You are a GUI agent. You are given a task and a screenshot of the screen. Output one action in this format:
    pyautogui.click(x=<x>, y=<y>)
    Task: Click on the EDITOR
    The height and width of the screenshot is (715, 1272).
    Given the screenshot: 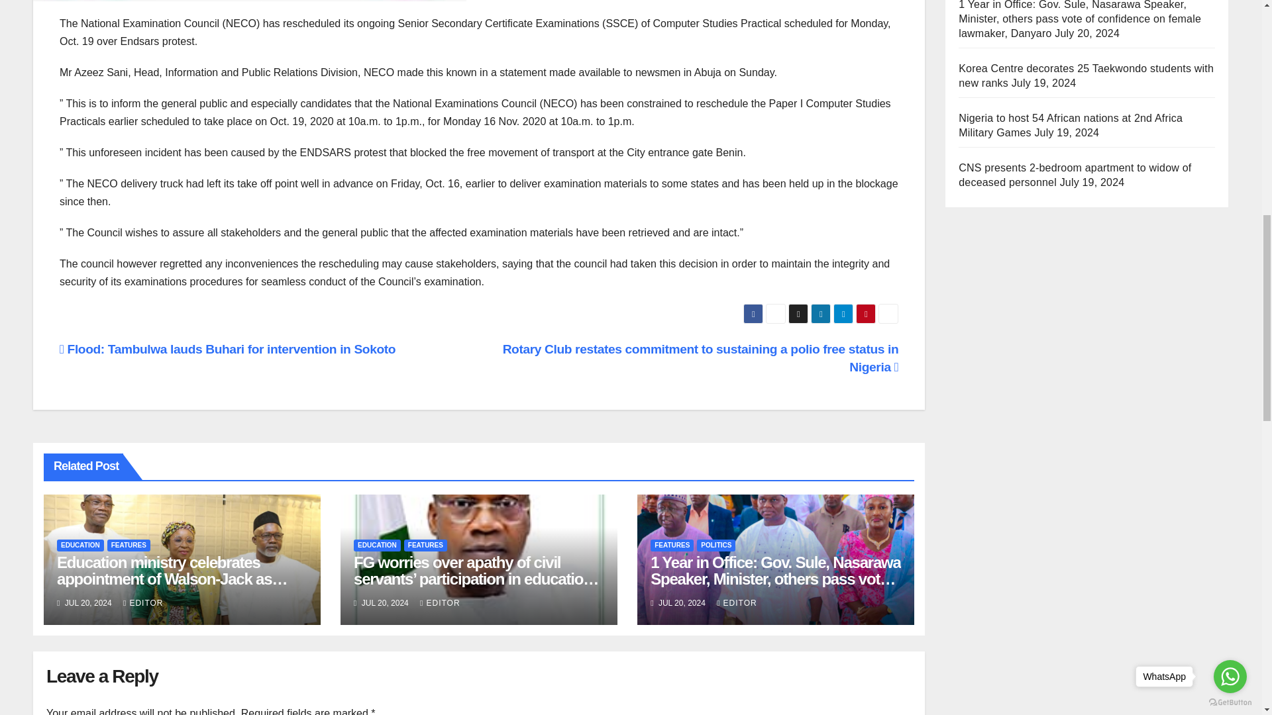 What is the action you would take?
    pyautogui.click(x=440, y=602)
    